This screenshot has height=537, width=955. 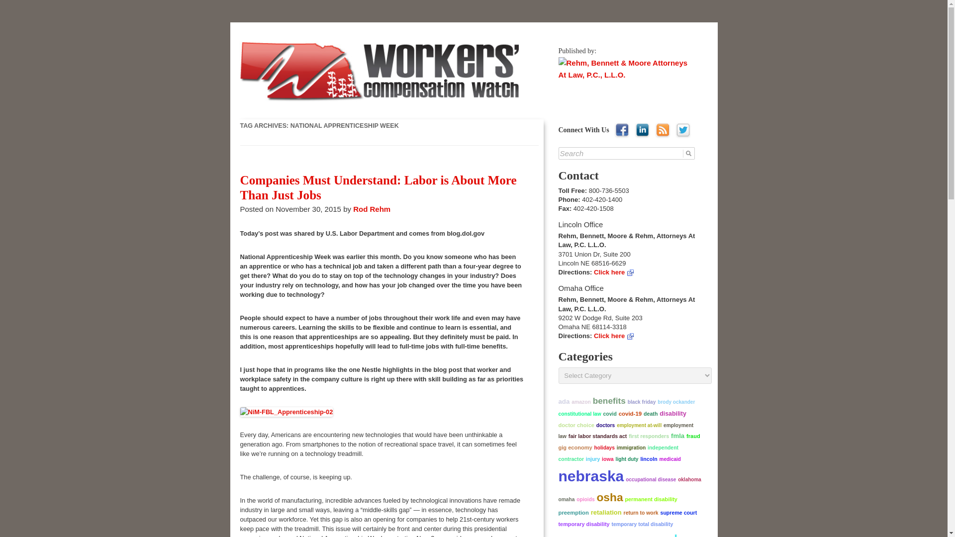 What do you see at coordinates (663, 131) in the screenshot?
I see `Link to my Rss Page` at bounding box center [663, 131].